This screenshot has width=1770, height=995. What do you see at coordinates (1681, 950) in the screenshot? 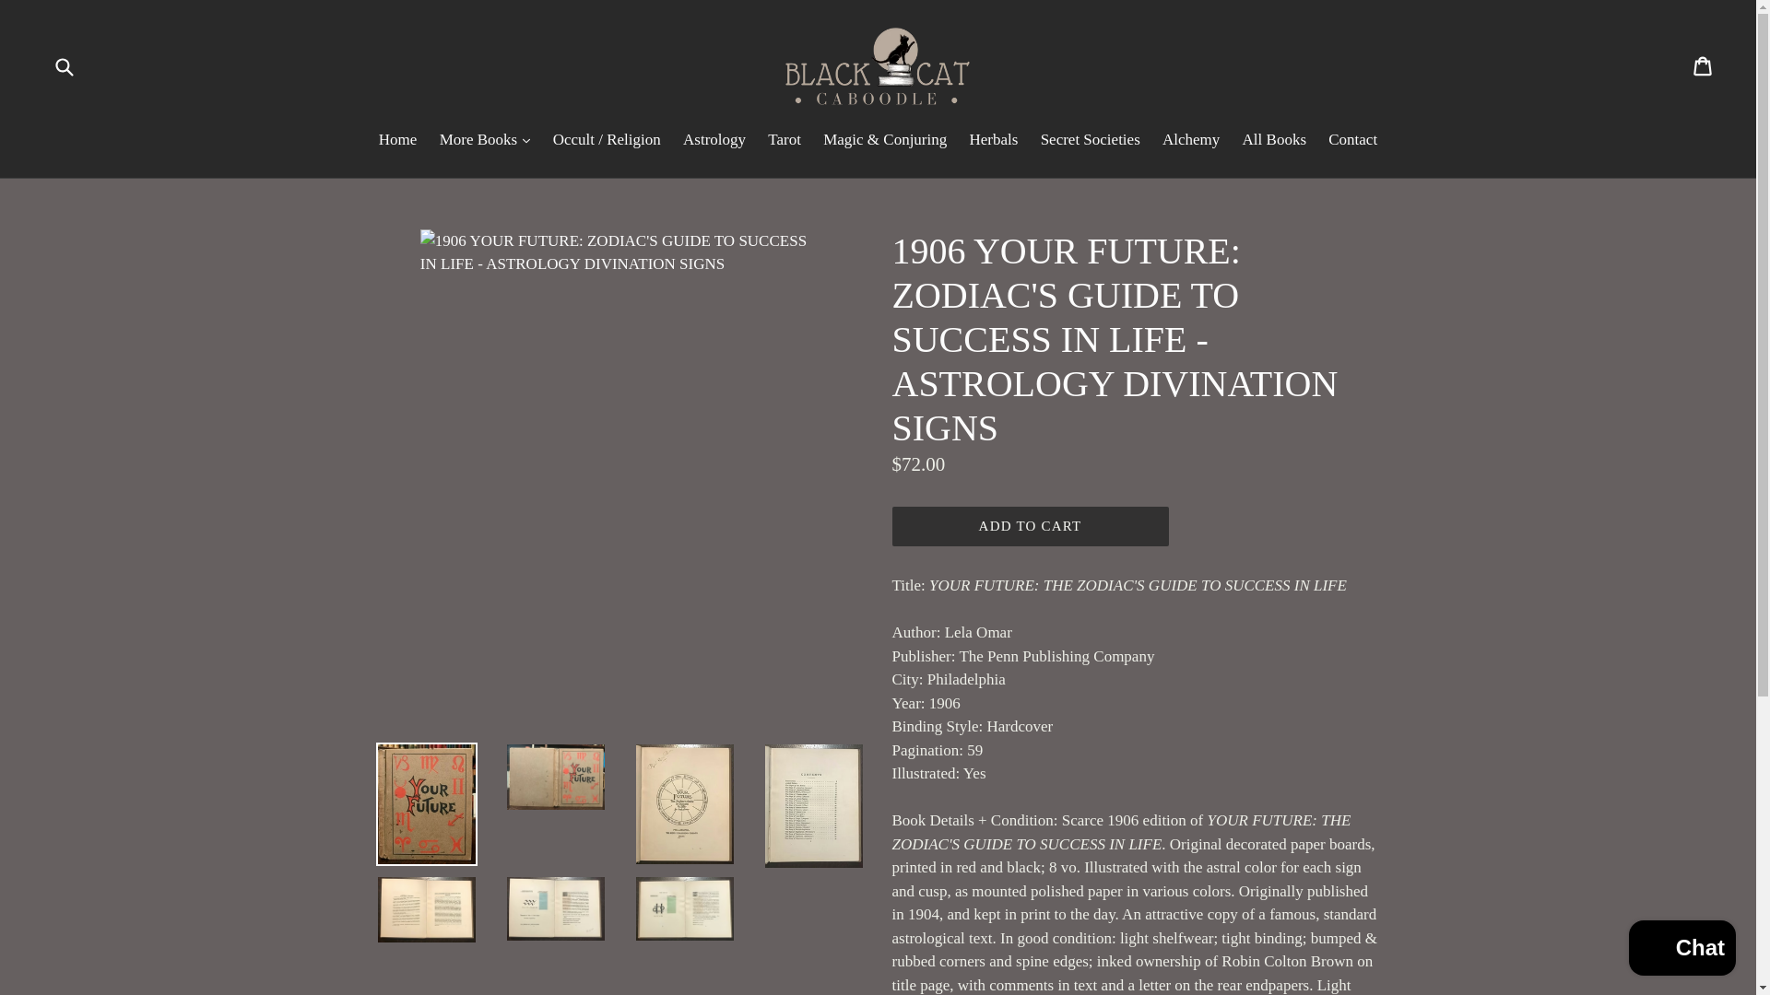
I see `Shopify online store chat` at bounding box center [1681, 950].